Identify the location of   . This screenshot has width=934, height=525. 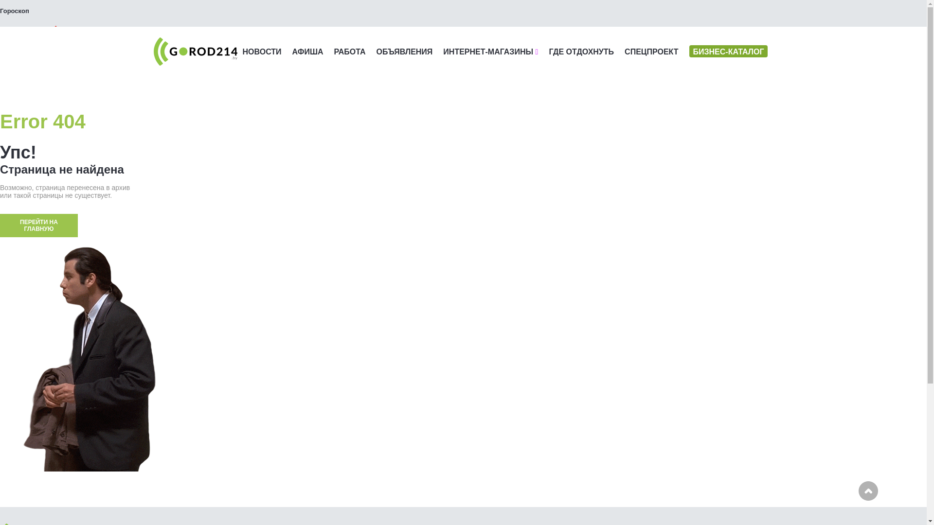
(32, 33).